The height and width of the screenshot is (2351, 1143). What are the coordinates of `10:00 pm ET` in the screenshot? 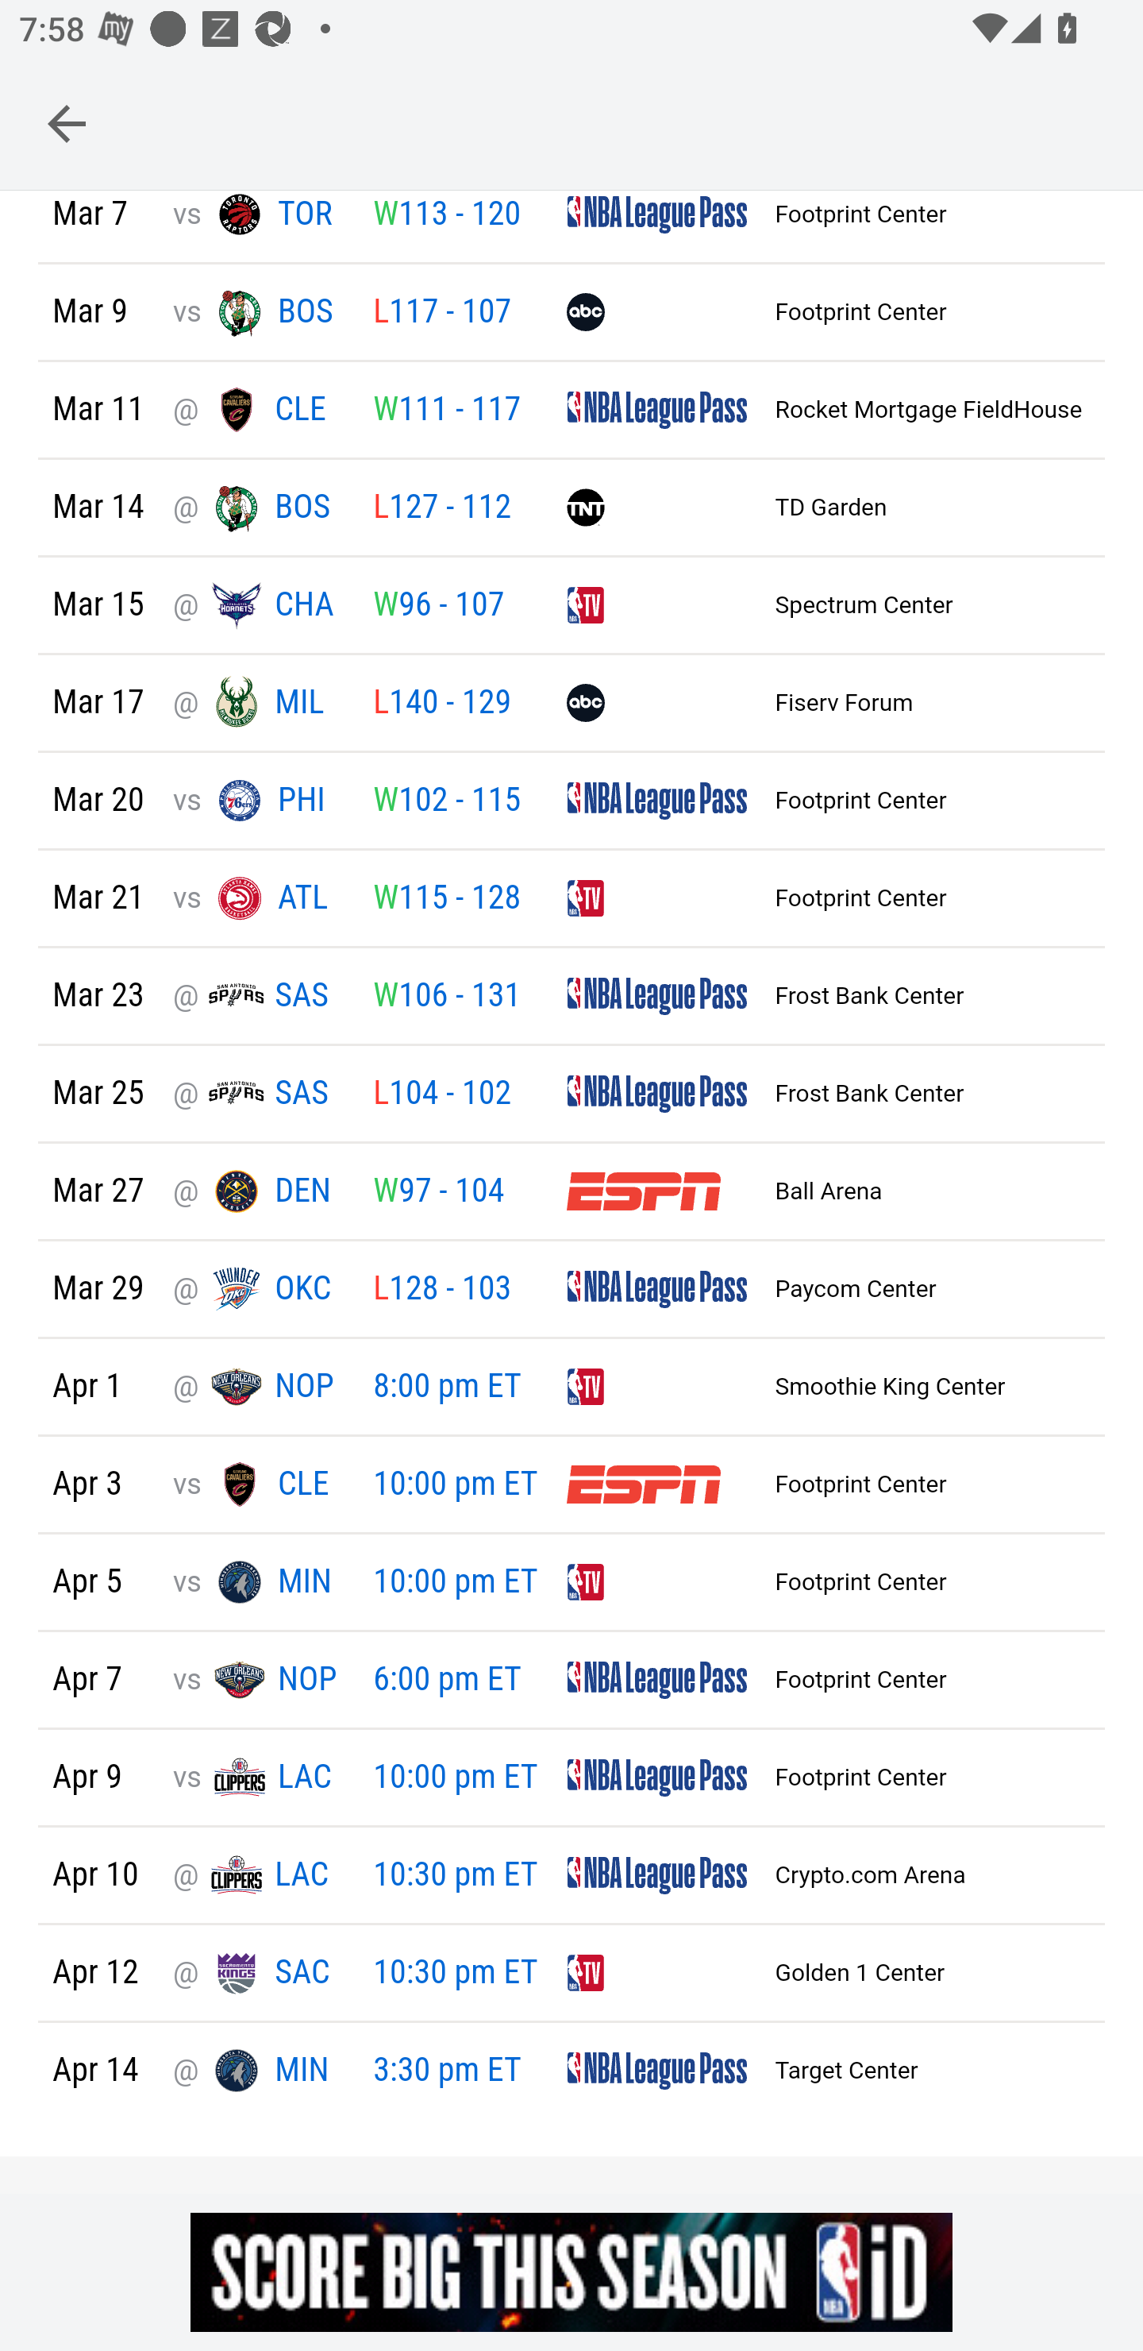 It's located at (455, 1485).